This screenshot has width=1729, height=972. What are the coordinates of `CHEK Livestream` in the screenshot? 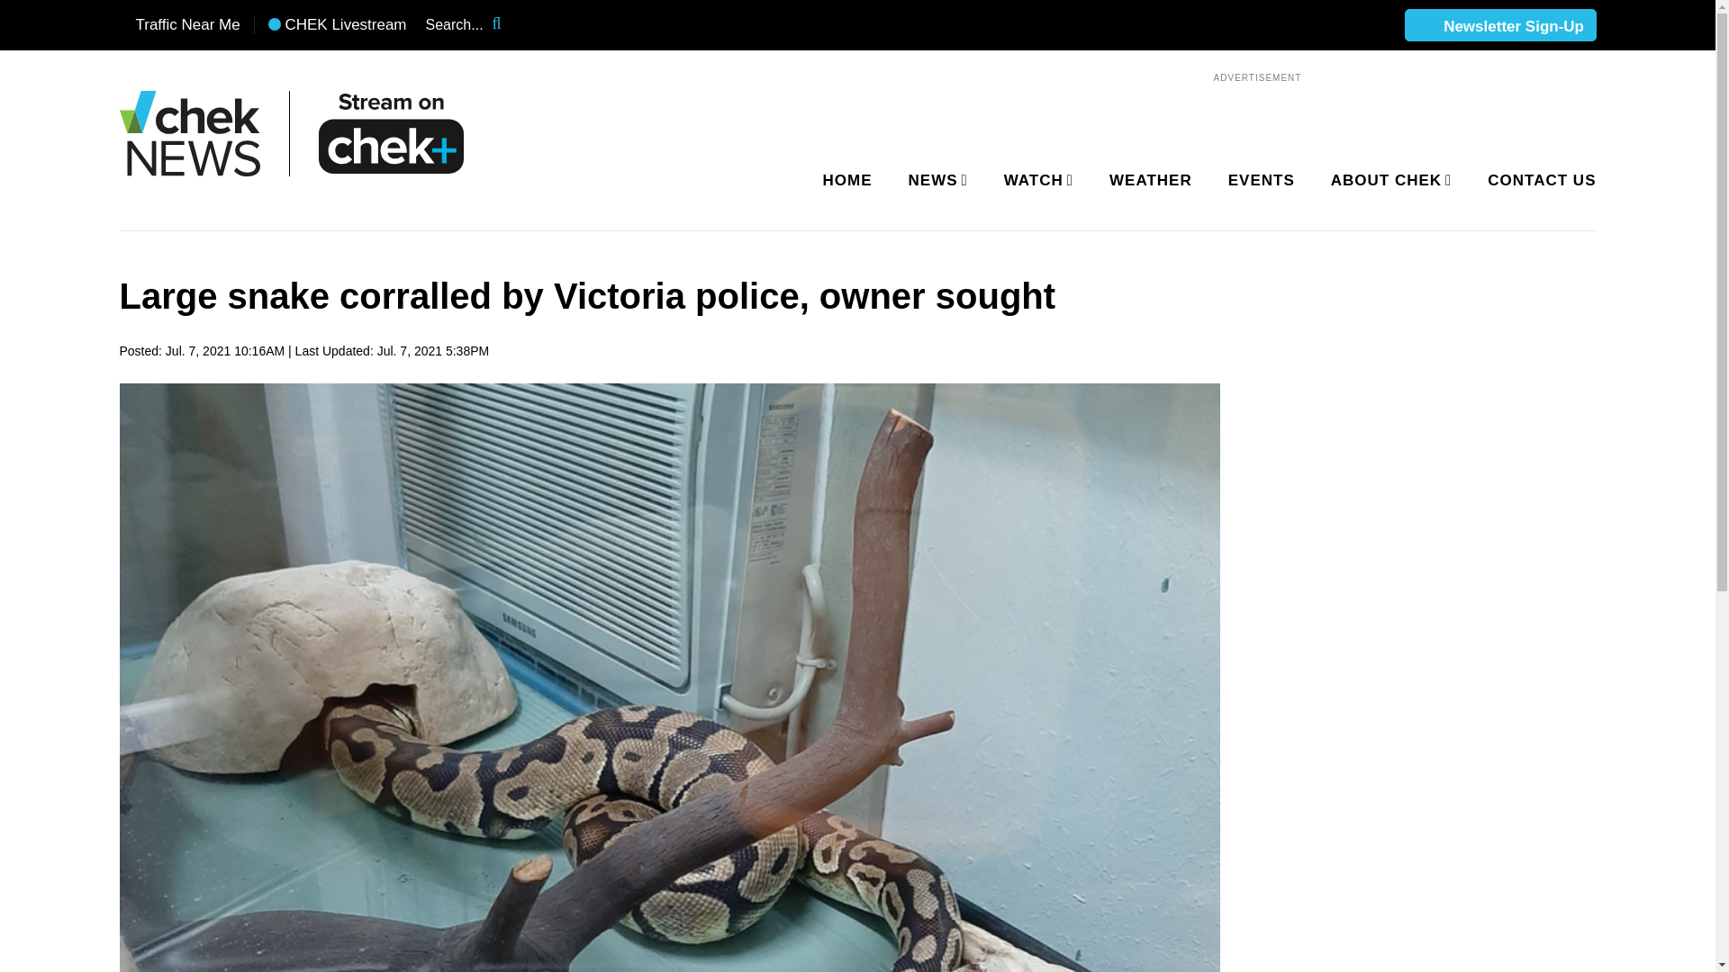 It's located at (337, 25).